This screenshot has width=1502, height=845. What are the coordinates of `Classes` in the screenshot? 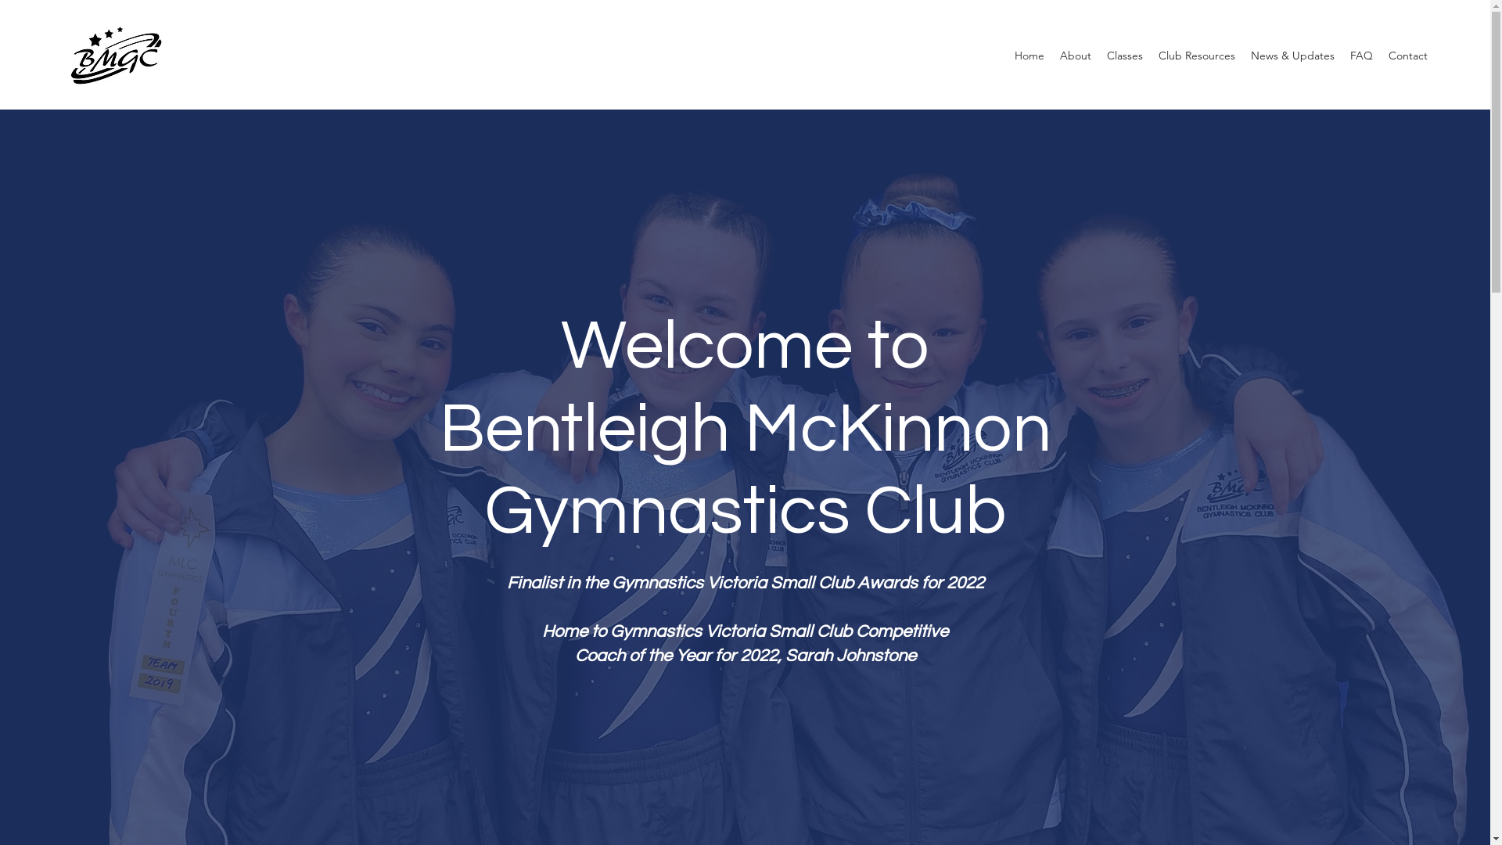 It's located at (1125, 56).